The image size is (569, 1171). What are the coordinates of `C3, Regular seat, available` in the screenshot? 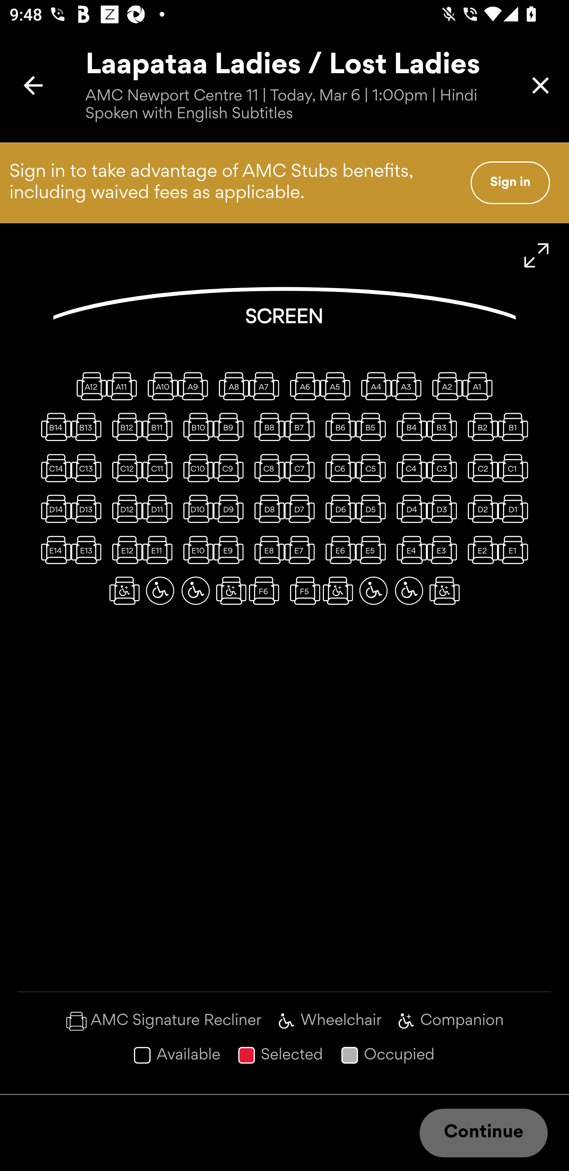 It's located at (444, 468).